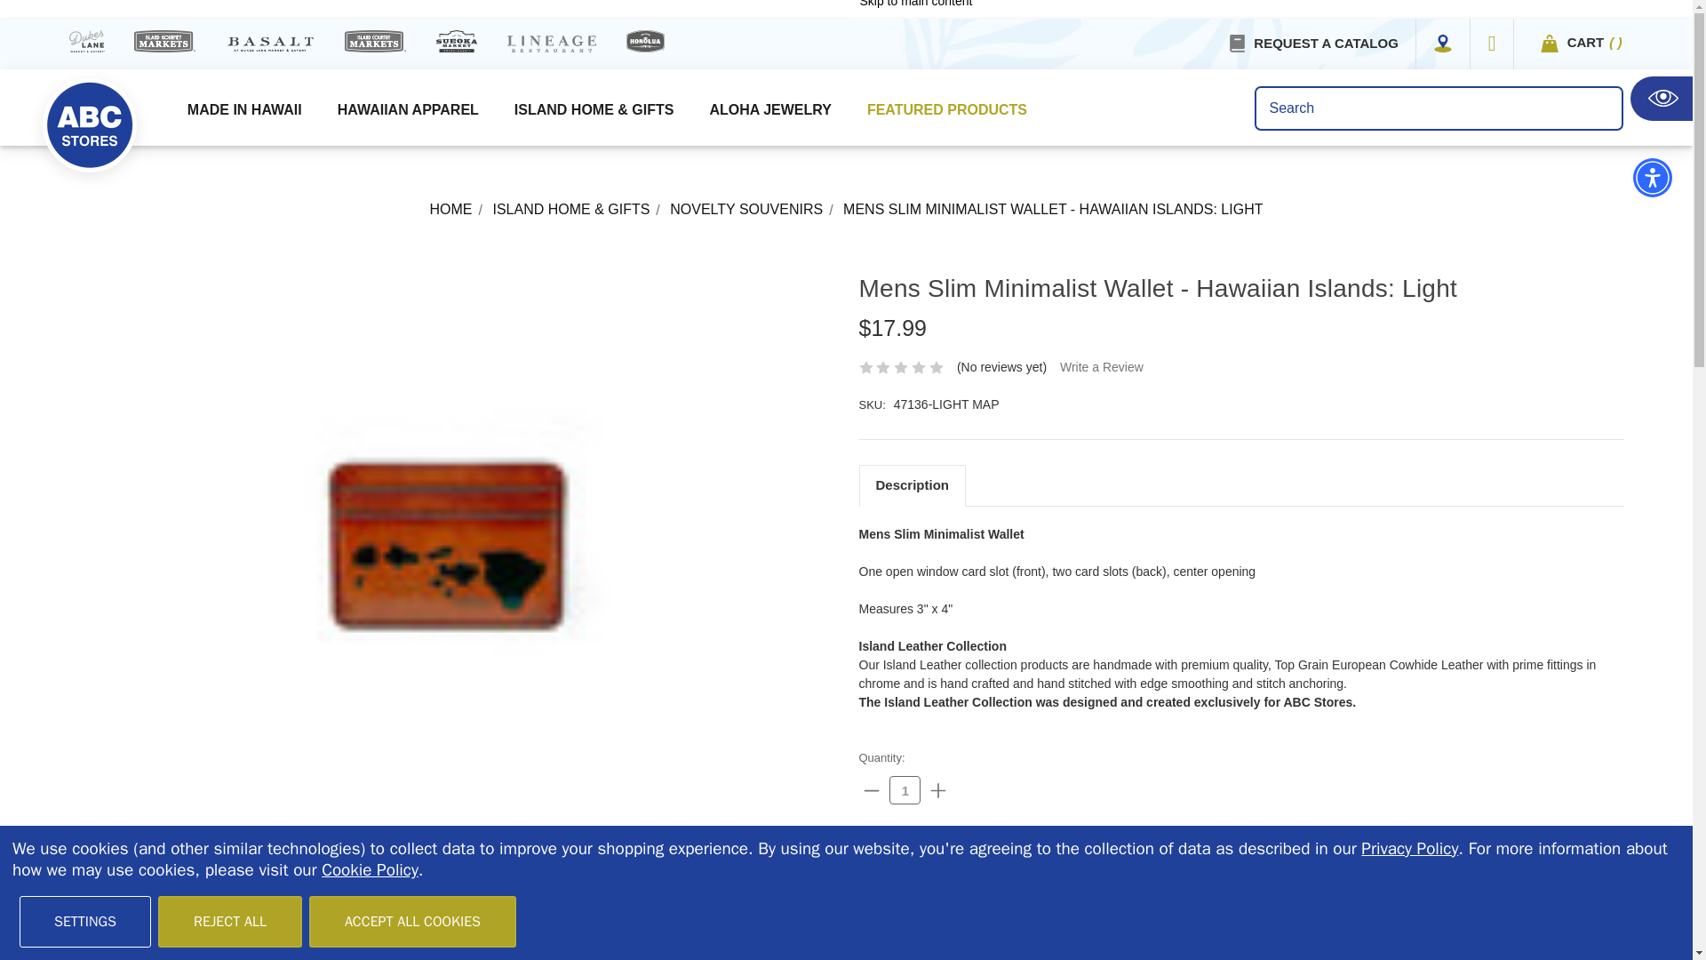 This screenshot has width=1706, height=960. What do you see at coordinates (1326, 43) in the screenshot?
I see `REQUEST A CATALOG` at bounding box center [1326, 43].